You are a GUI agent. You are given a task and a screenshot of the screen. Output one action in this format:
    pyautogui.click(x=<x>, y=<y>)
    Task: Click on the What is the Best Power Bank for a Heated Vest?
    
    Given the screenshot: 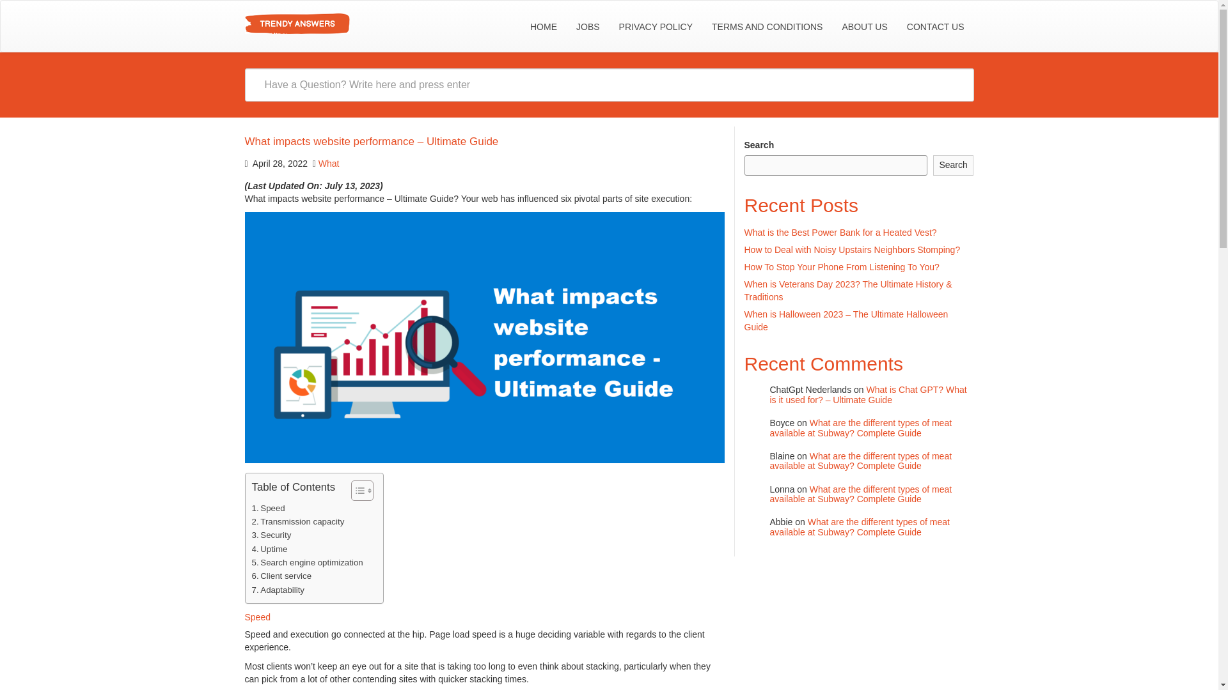 What is the action you would take?
    pyautogui.click(x=840, y=233)
    